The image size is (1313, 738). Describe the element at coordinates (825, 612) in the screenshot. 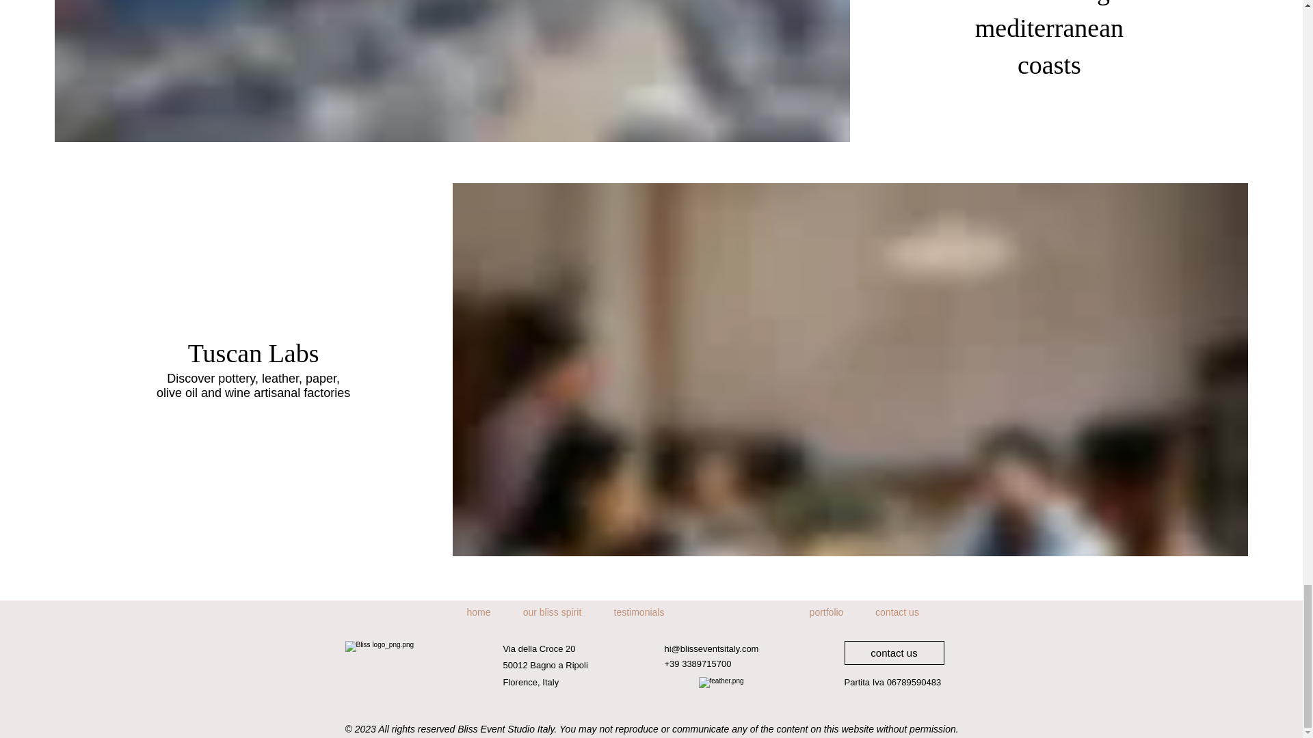

I see `portfolio` at that location.